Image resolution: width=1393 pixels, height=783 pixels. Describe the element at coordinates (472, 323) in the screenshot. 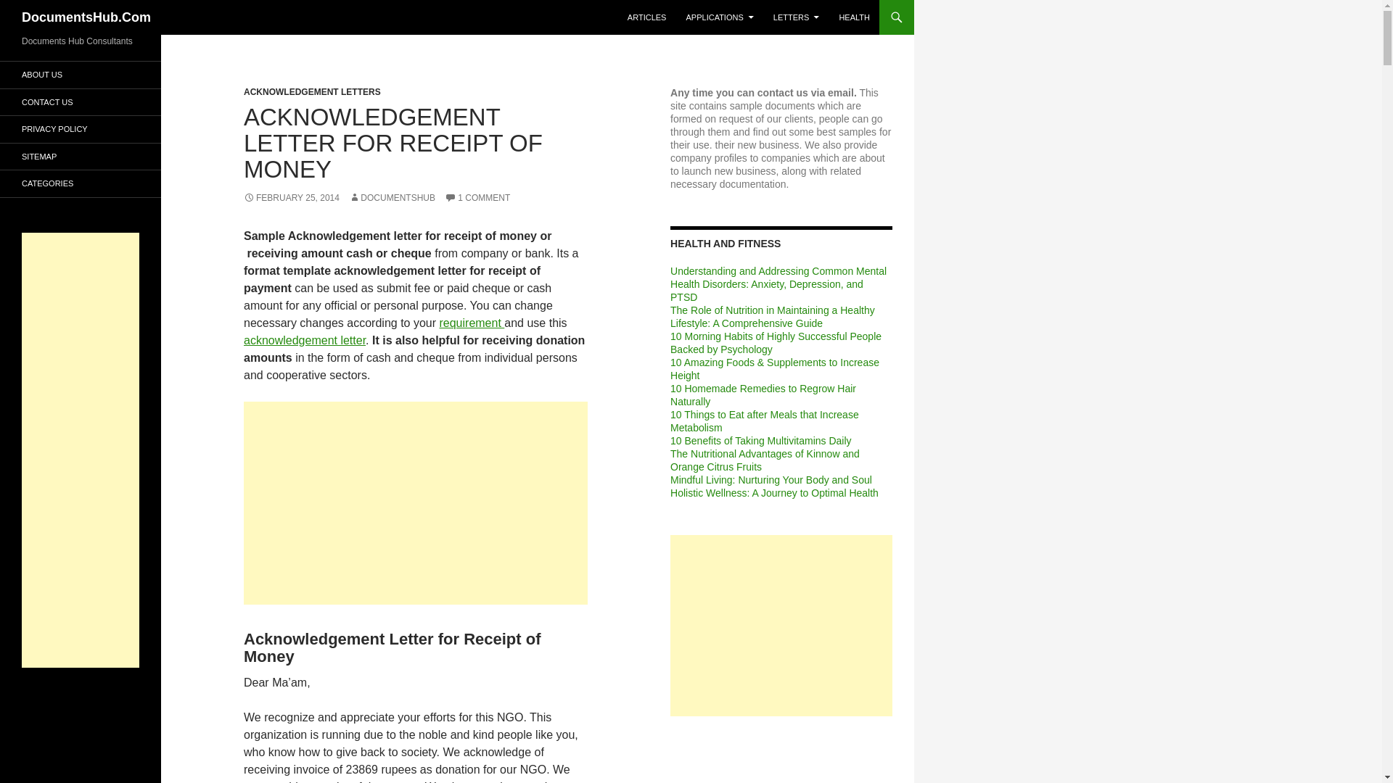

I see `Experience Letter for Accounts Assistant` at that location.